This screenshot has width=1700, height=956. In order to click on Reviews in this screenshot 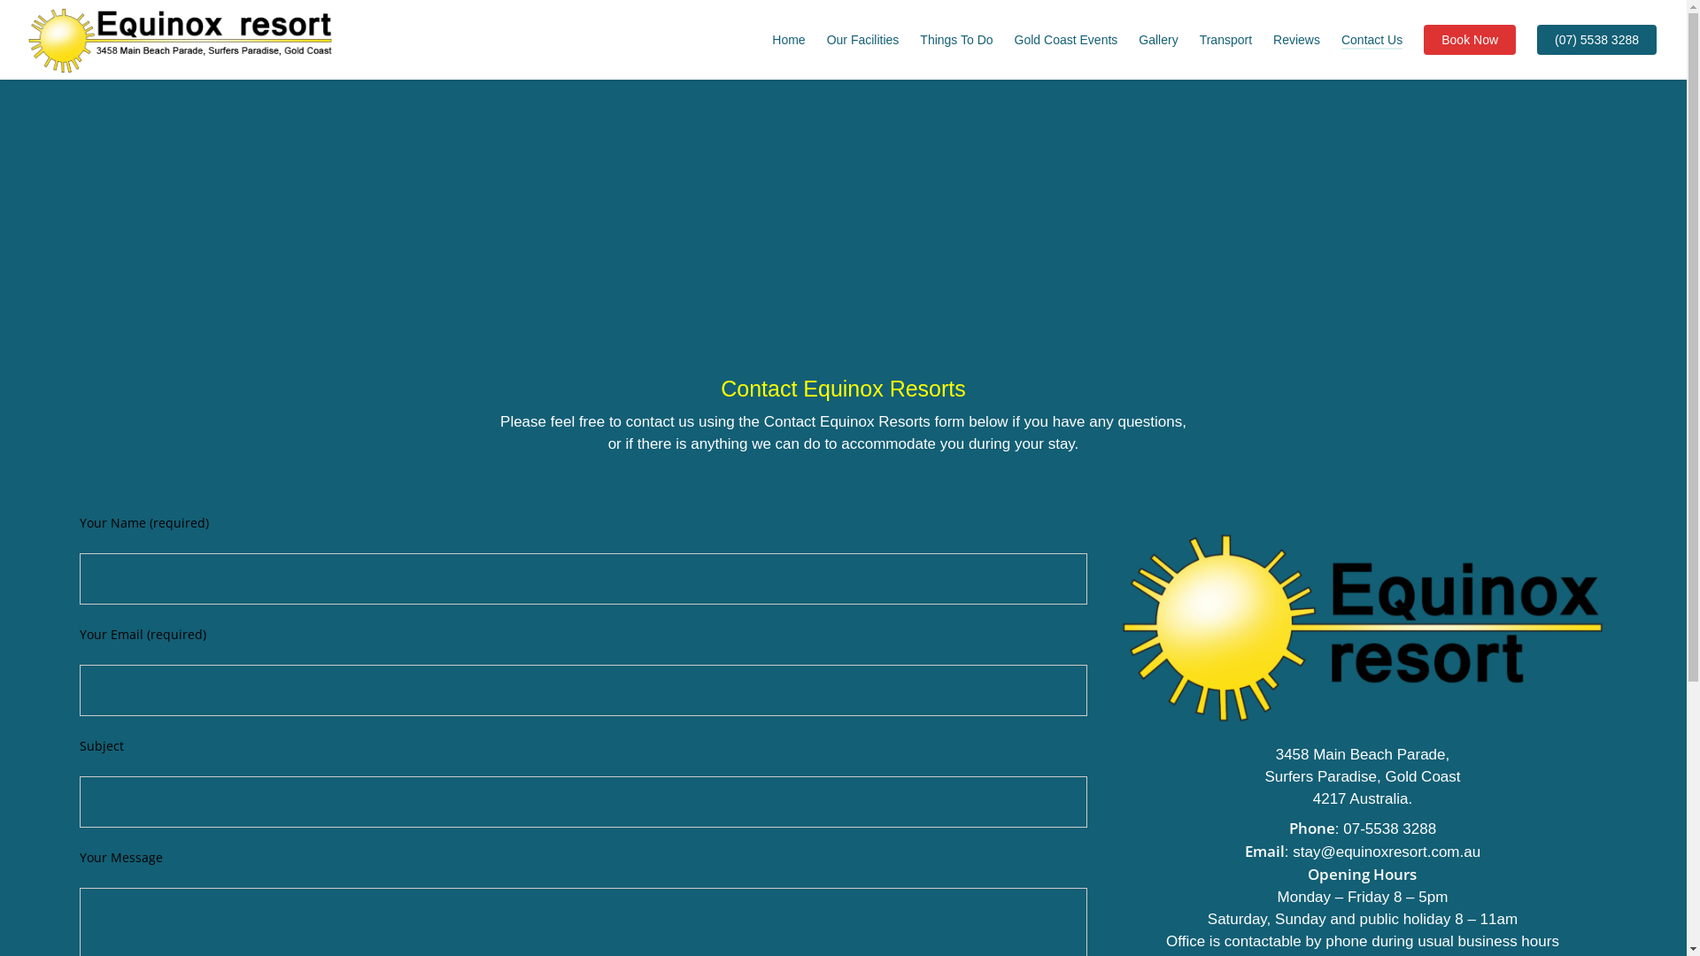, I will do `click(1296, 40)`.